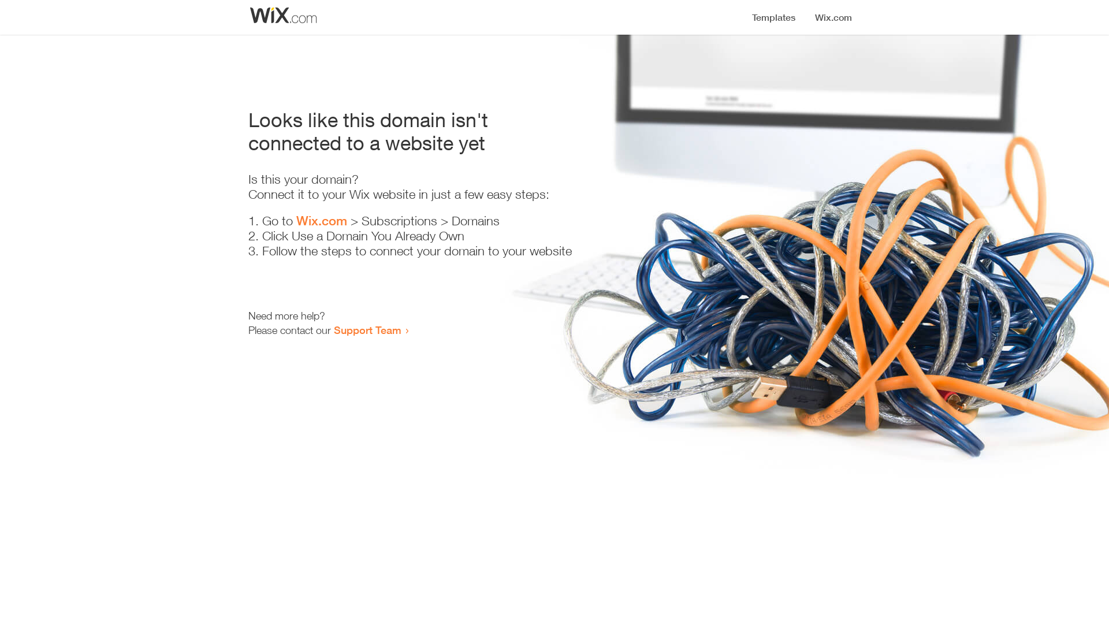  I want to click on Wix.com, so click(322, 221).